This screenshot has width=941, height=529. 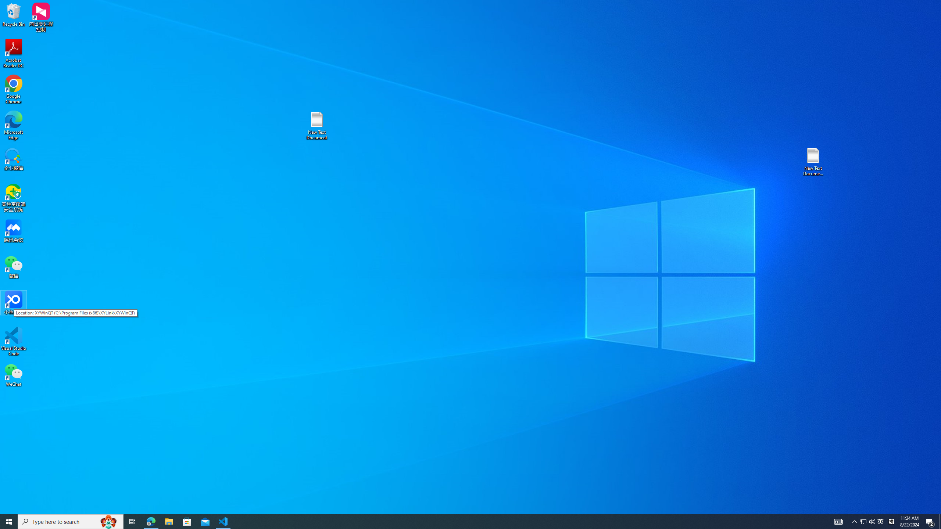 I want to click on Microsoft Edge, so click(x=14, y=126).